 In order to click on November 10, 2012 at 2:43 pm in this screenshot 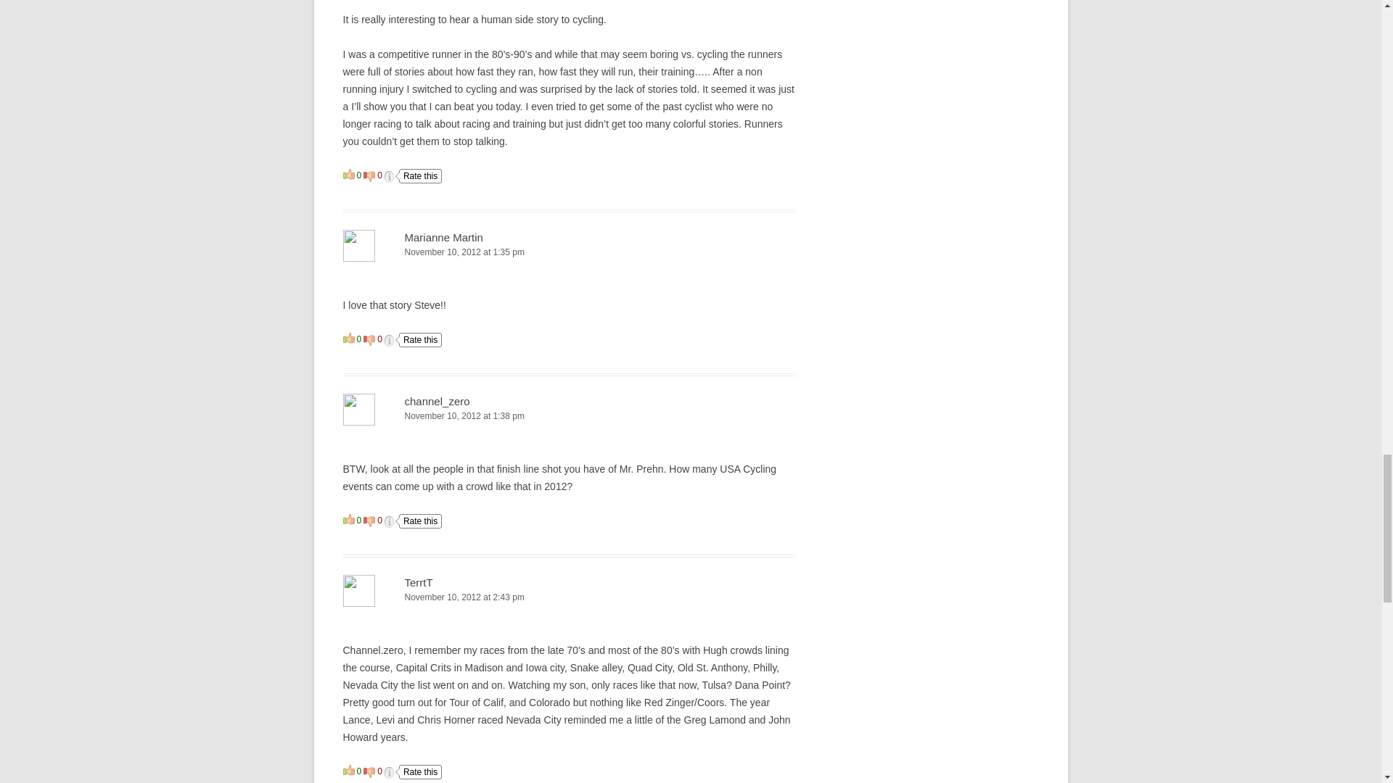, I will do `click(569, 597)`.